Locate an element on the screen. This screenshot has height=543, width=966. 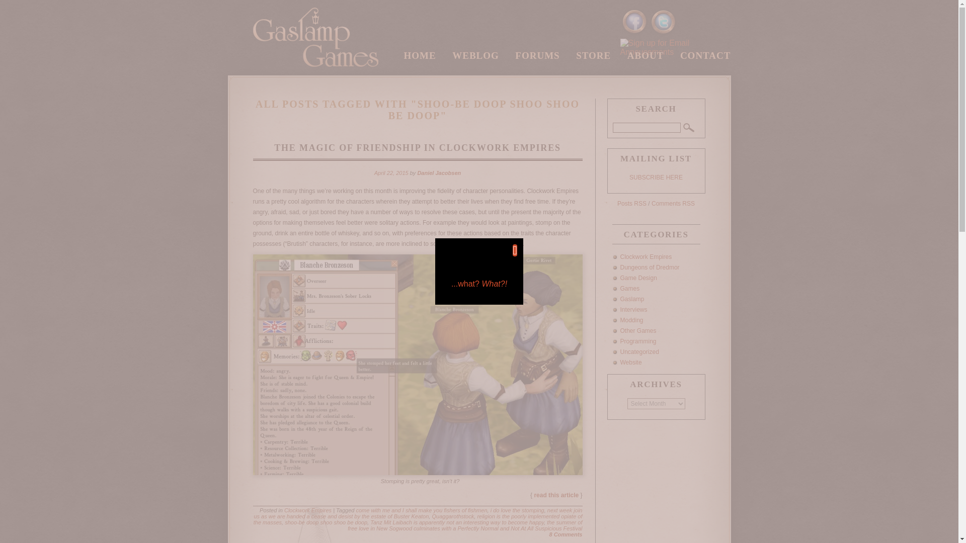
Other Games is located at coordinates (638, 331).